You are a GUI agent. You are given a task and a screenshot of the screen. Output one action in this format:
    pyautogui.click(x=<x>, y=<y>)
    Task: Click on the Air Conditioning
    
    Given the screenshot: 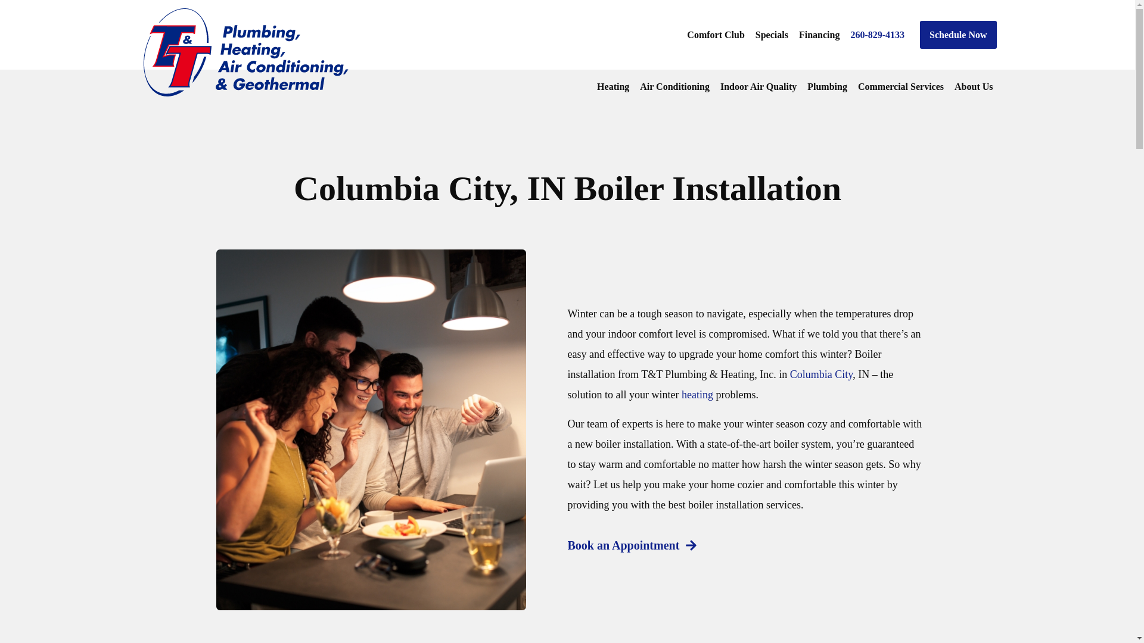 What is the action you would take?
    pyautogui.click(x=674, y=86)
    